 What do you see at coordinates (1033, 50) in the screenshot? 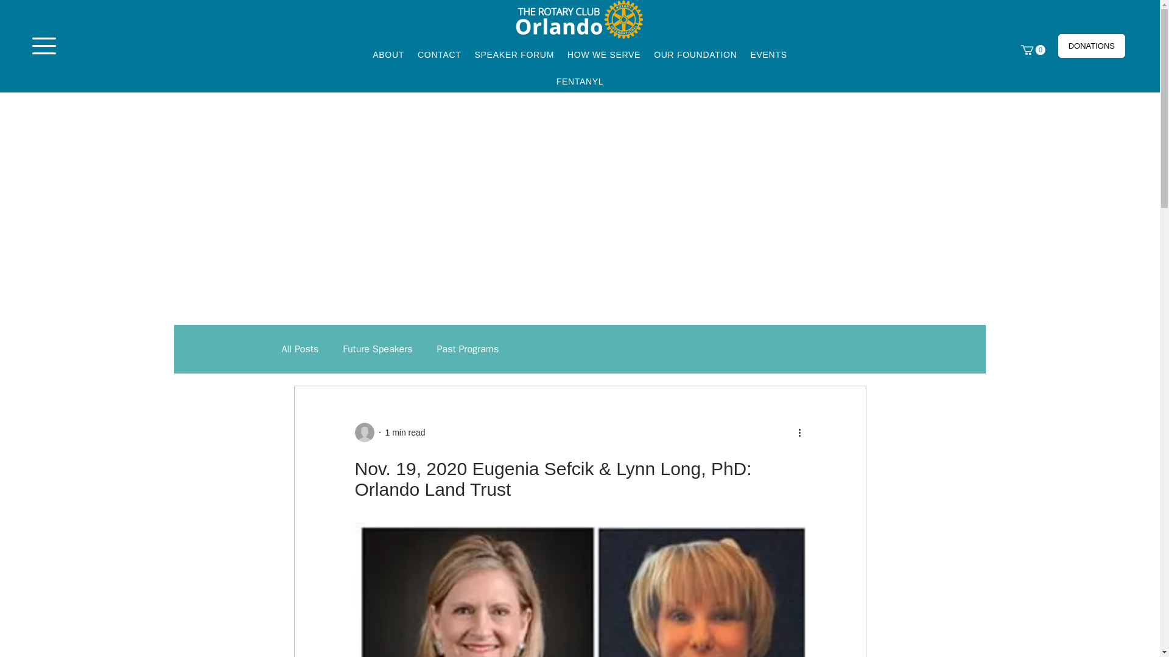
I see `0` at bounding box center [1033, 50].